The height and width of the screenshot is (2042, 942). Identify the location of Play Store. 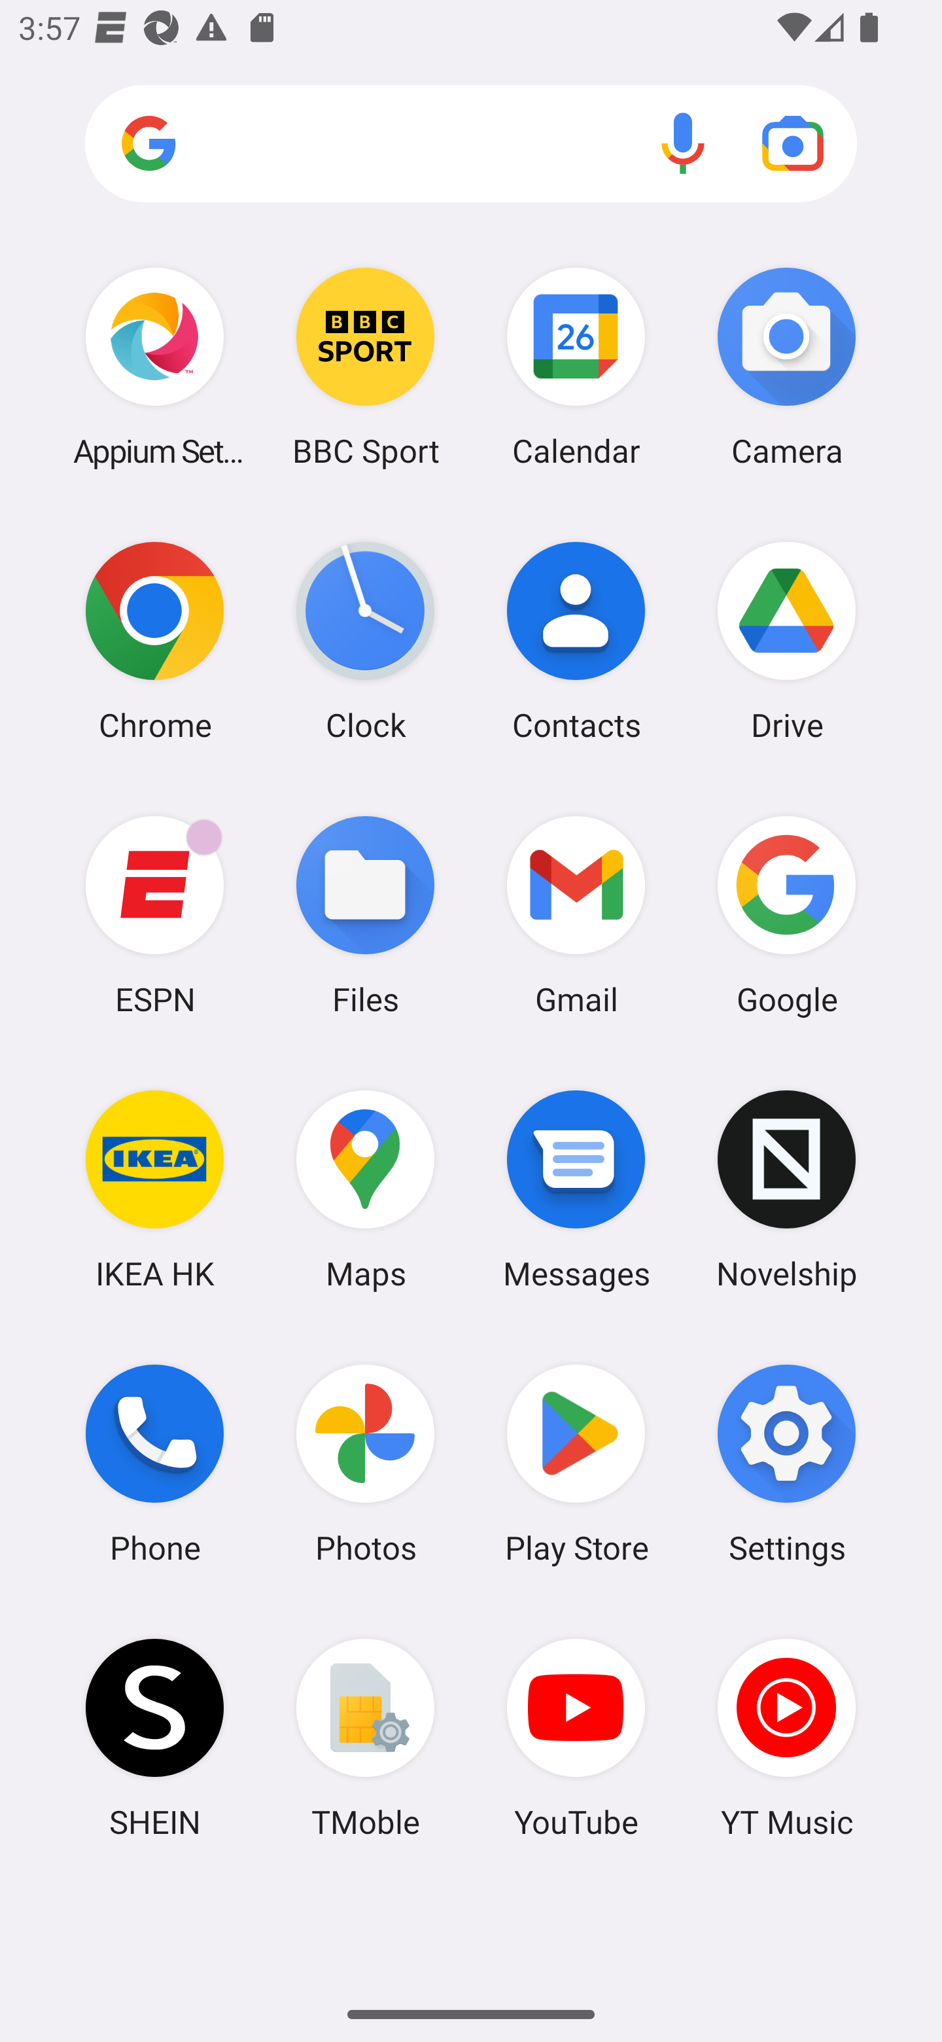
(576, 1464).